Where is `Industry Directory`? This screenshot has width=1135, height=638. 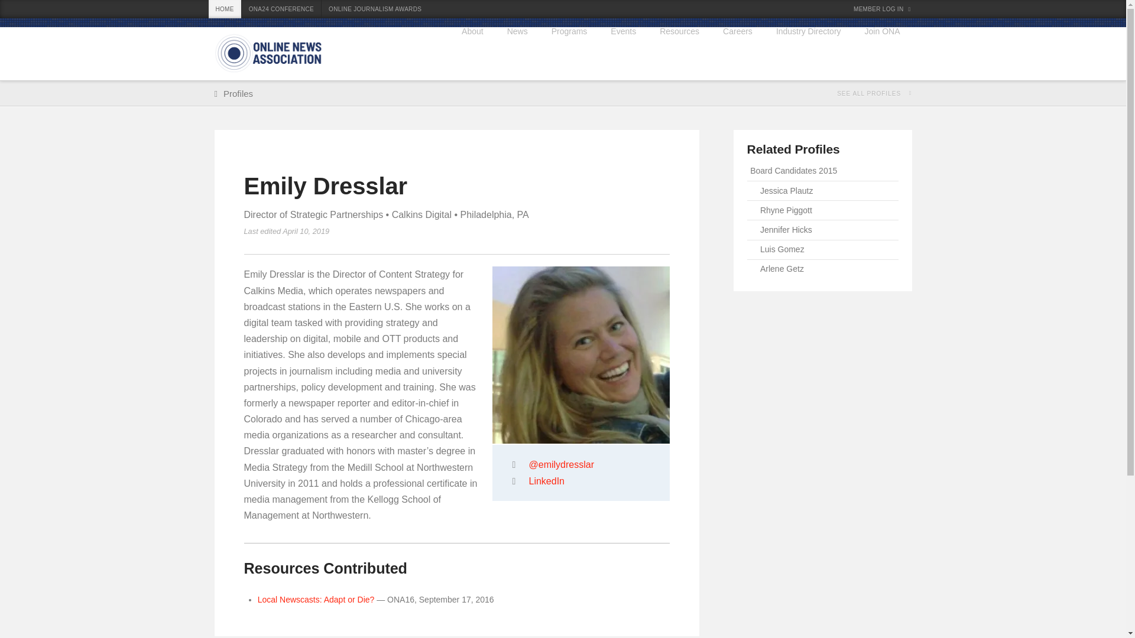
Industry Directory is located at coordinates (809, 54).